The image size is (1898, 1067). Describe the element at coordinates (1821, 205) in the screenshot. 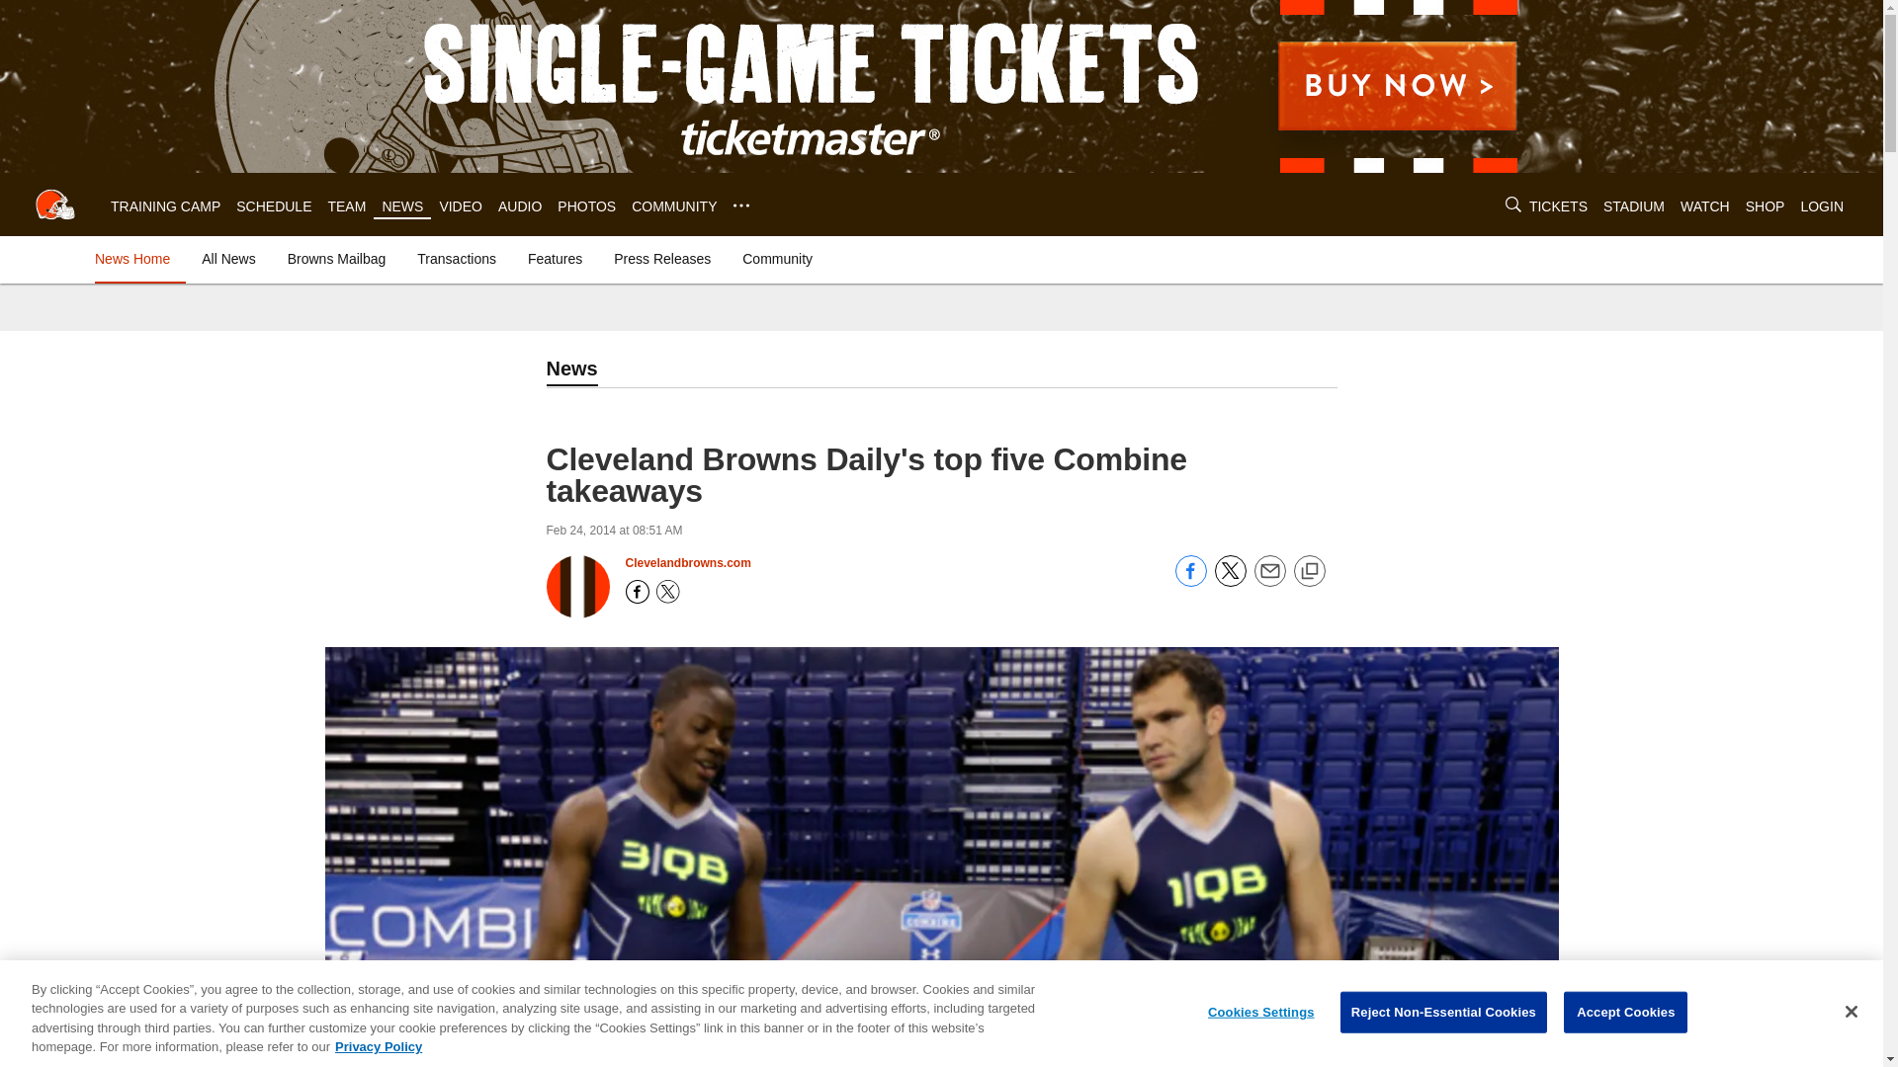

I see `LOGIN` at that location.